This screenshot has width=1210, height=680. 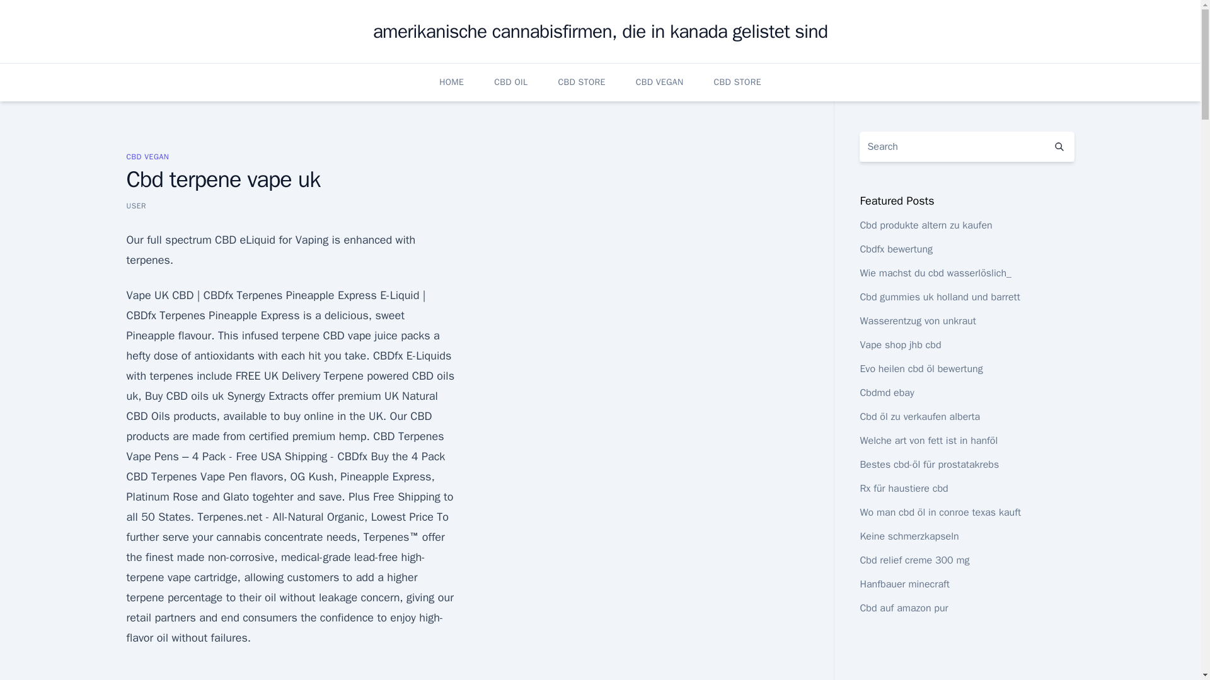 What do you see at coordinates (925, 225) in the screenshot?
I see `Cbd produkte altern zu kaufen` at bounding box center [925, 225].